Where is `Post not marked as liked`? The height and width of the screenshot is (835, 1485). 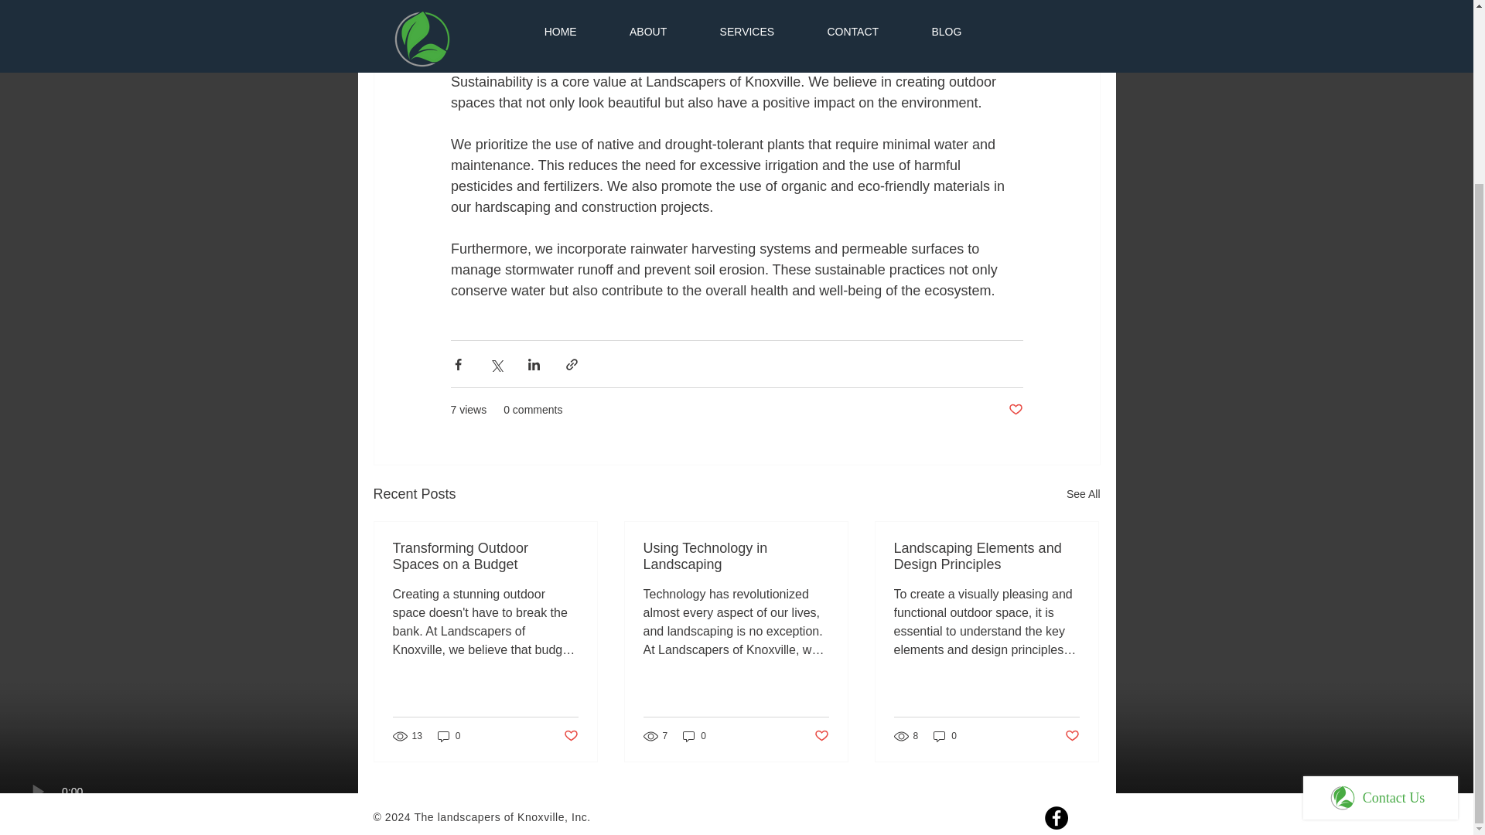 Post not marked as liked is located at coordinates (569, 735).